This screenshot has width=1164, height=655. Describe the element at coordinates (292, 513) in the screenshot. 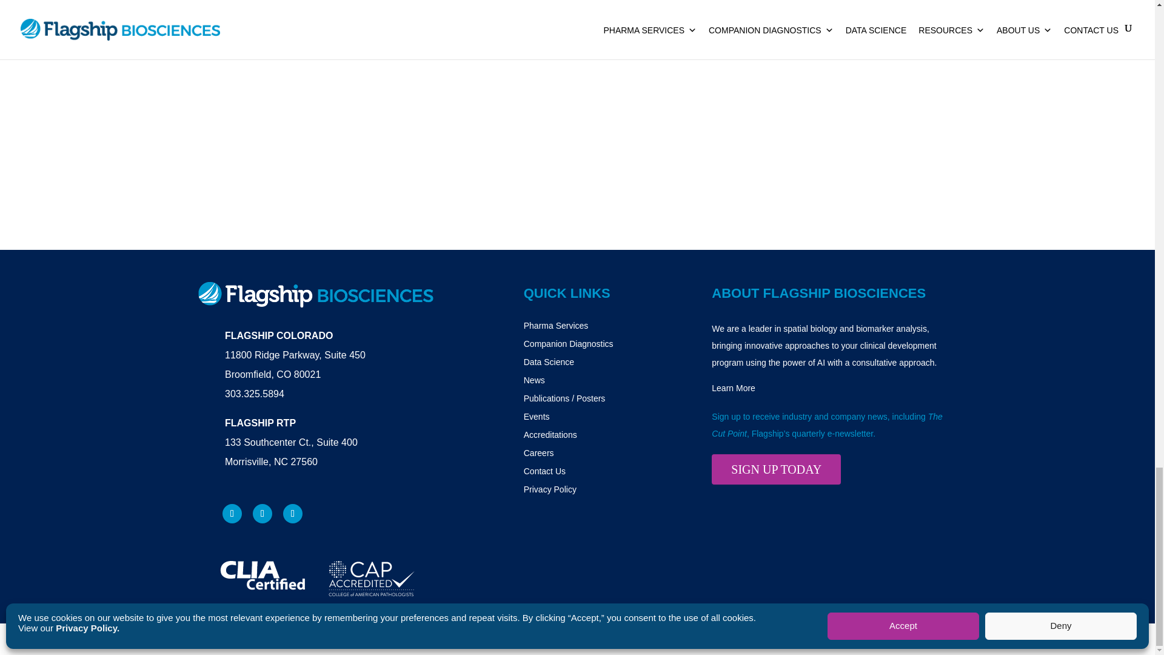

I see `Follow on X` at that location.